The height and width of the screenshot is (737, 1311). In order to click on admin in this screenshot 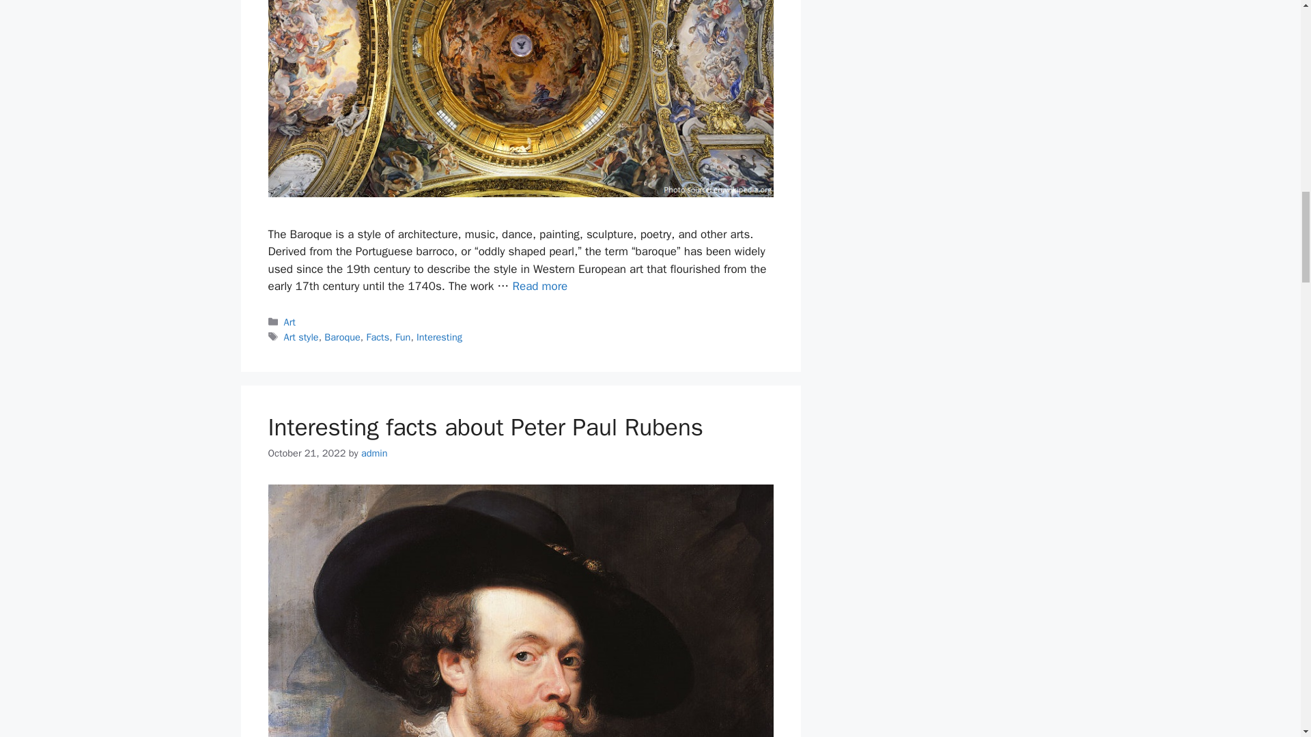, I will do `click(374, 452)`.